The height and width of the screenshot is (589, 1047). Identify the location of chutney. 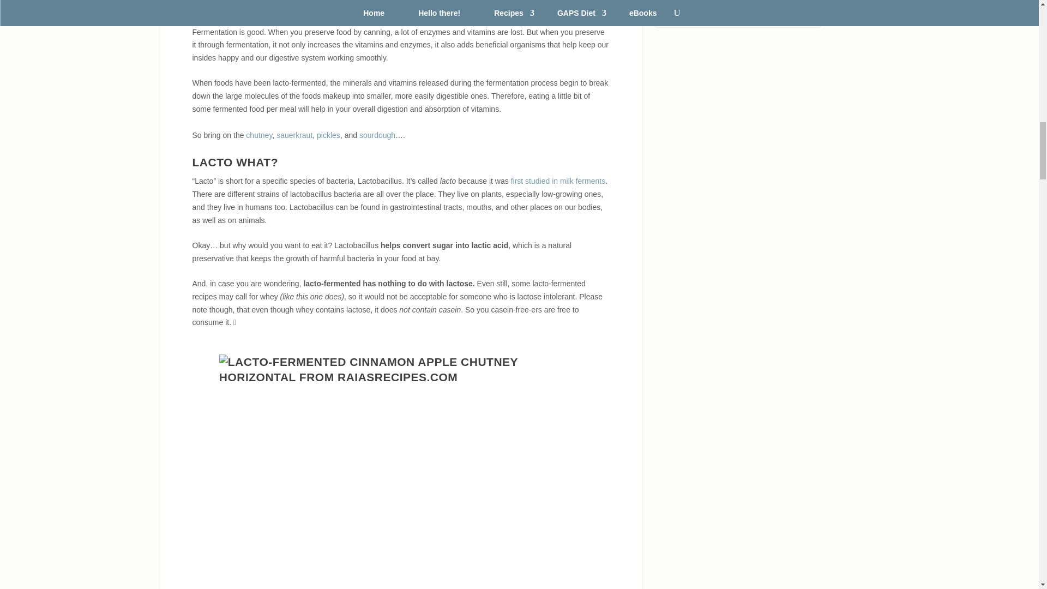
(259, 135).